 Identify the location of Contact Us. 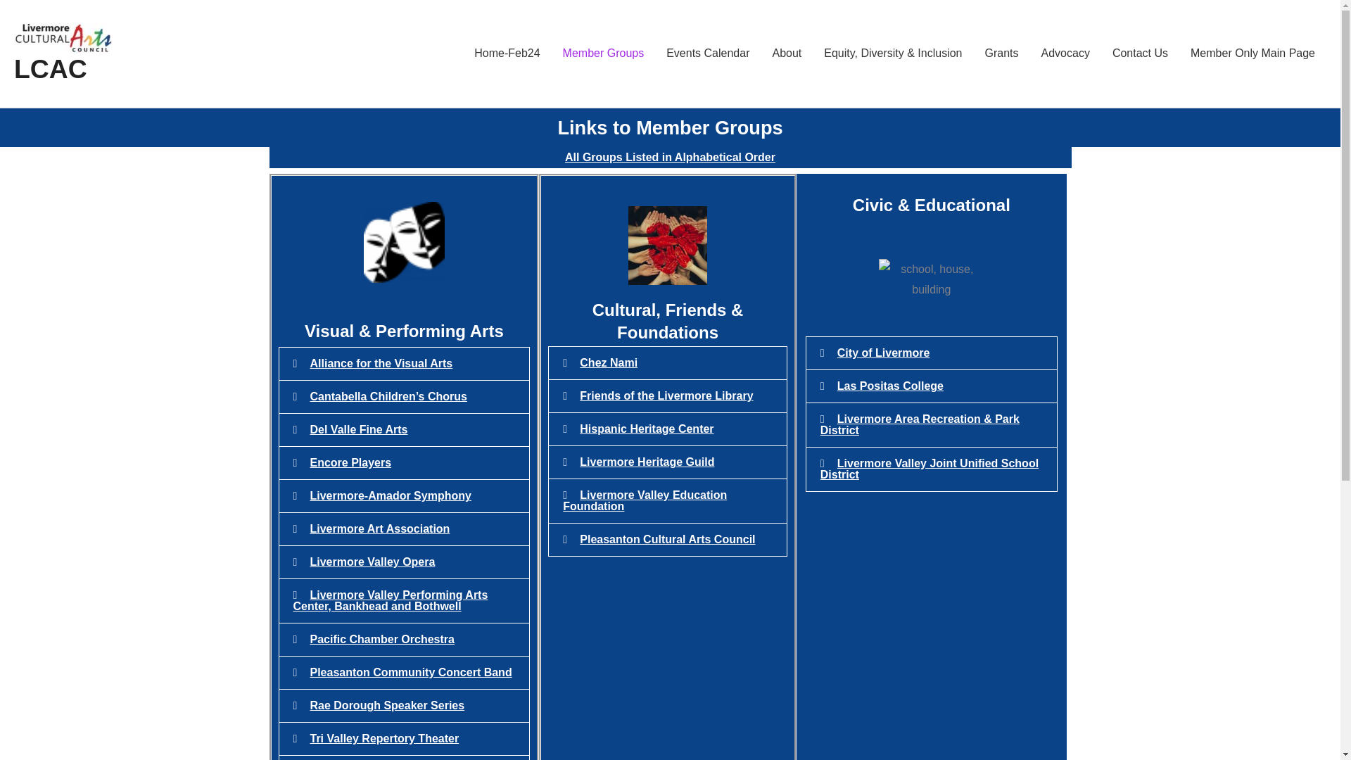
(1140, 53).